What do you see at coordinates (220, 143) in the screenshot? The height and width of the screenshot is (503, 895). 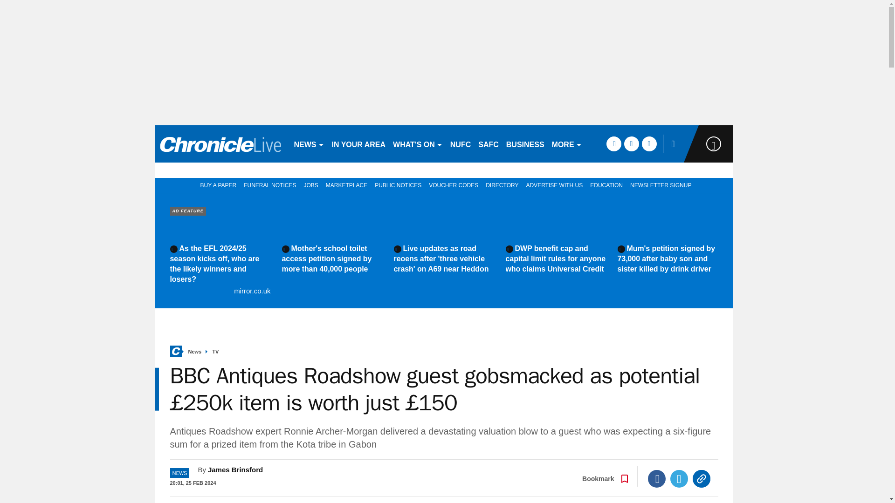 I see `nechronicle` at bounding box center [220, 143].